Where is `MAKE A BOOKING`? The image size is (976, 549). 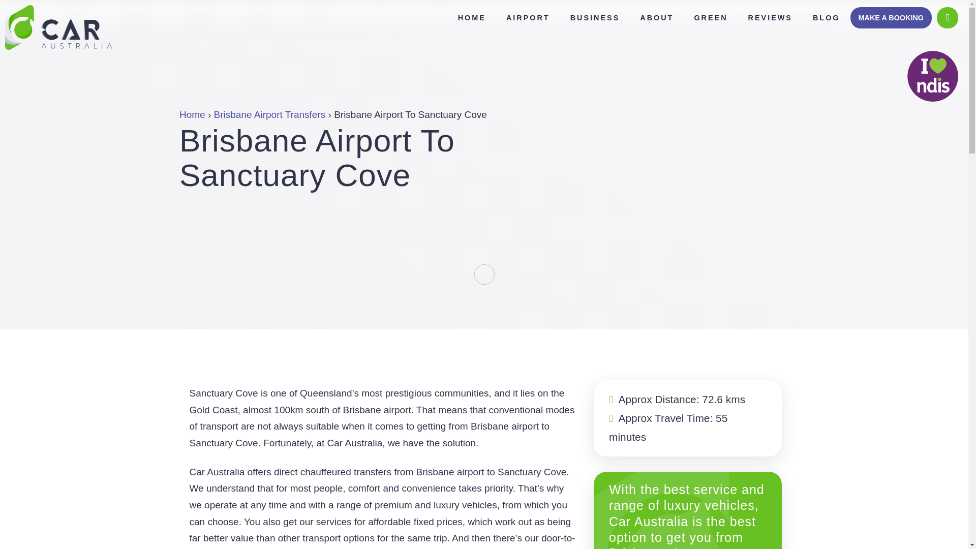
MAKE A BOOKING is located at coordinates (891, 18).